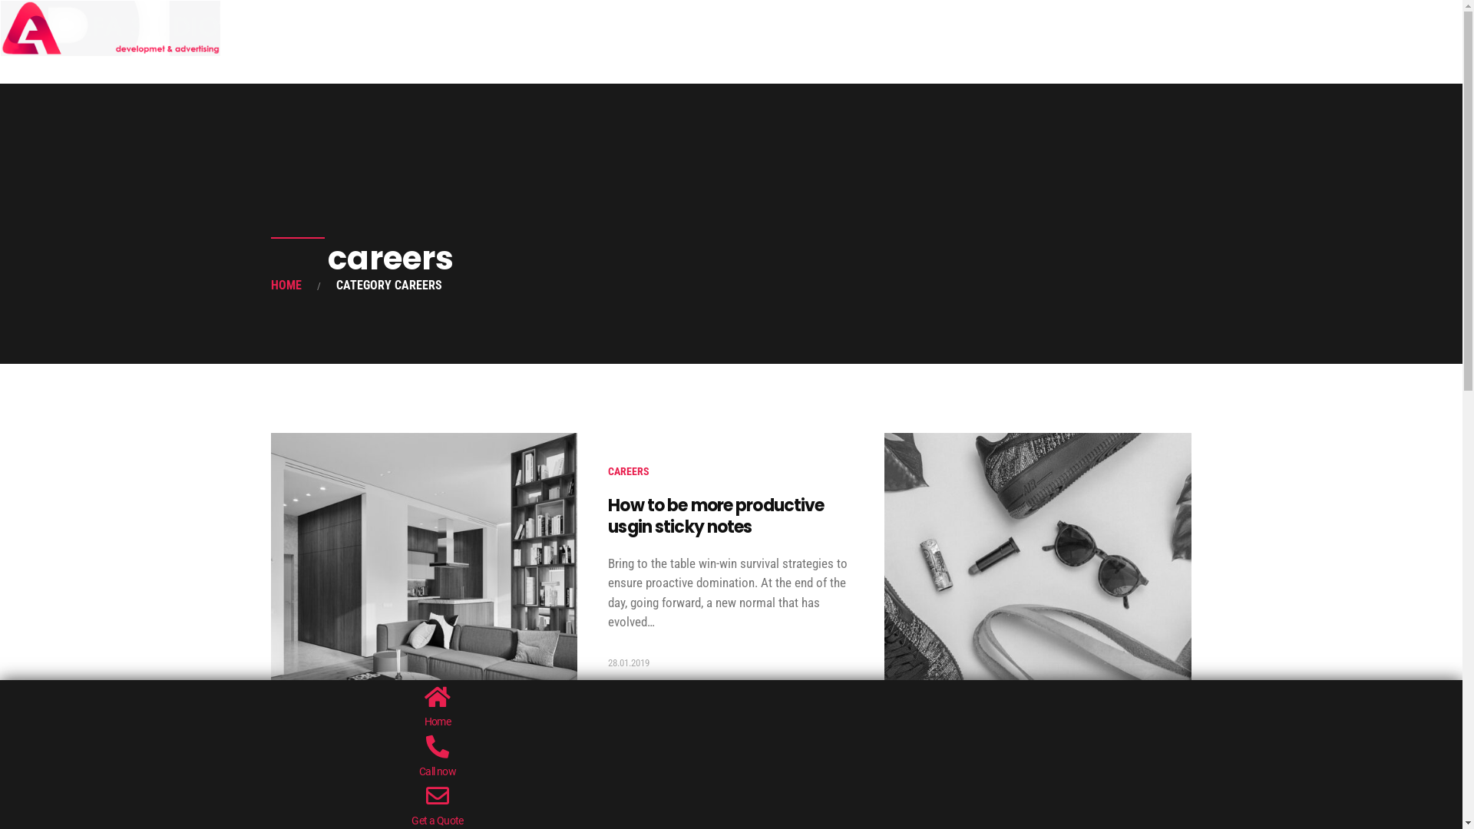 Image resolution: width=1474 pixels, height=829 pixels. What do you see at coordinates (629, 471) in the screenshot?
I see `CAREERS` at bounding box center [629, 471].